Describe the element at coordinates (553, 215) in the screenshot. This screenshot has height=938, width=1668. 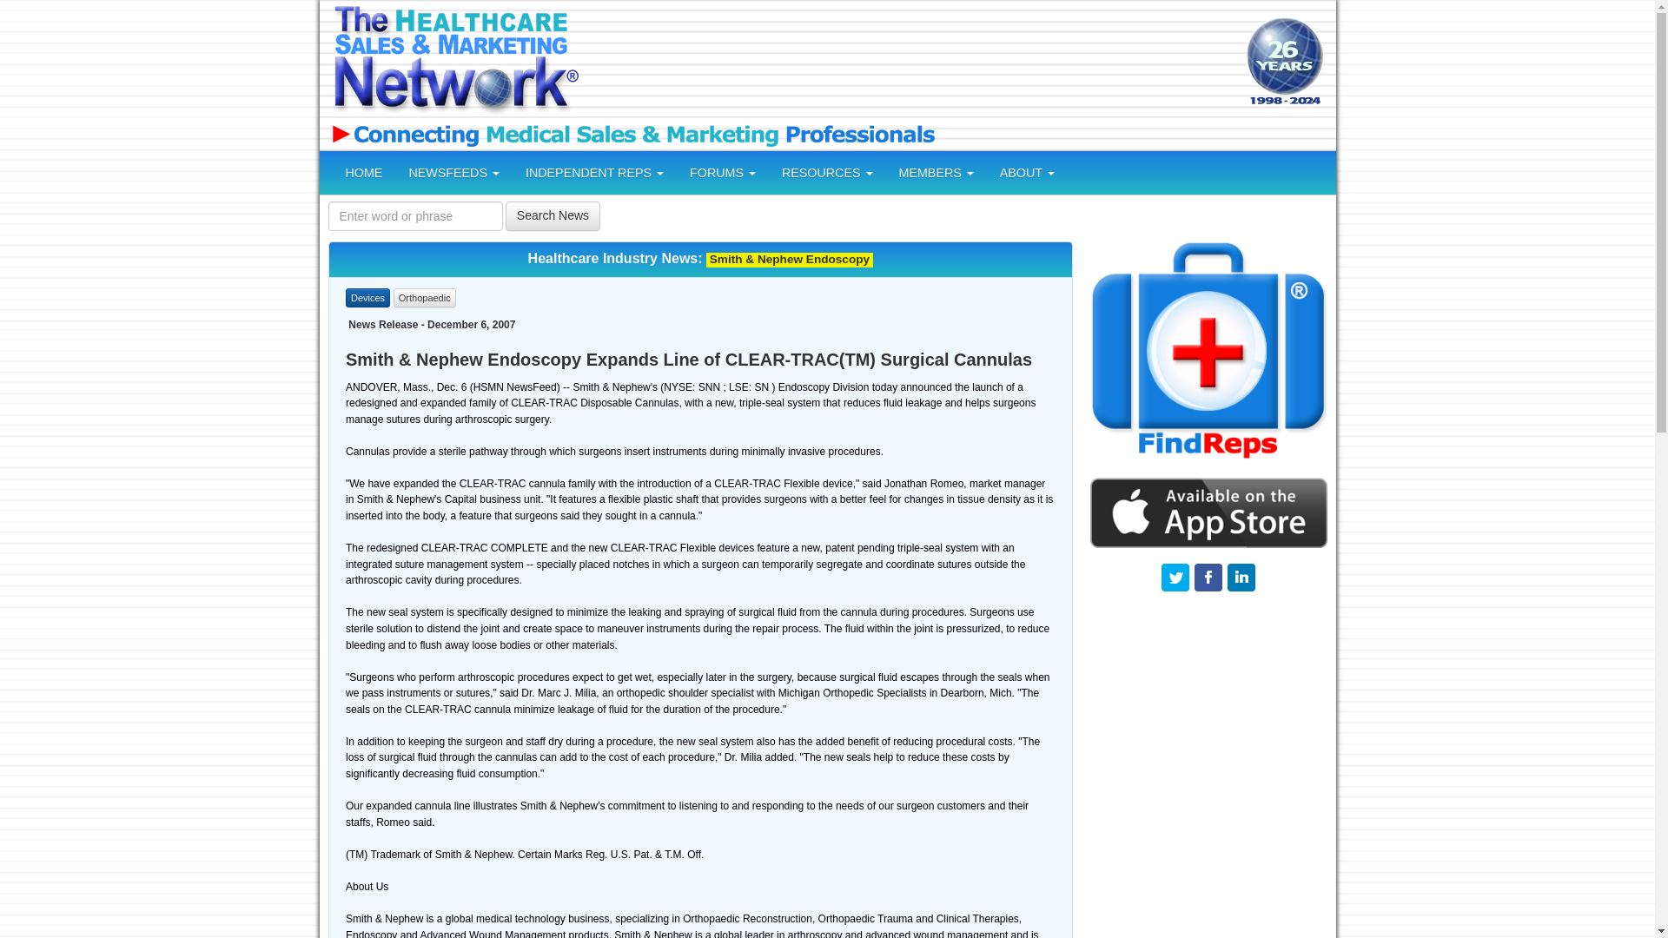
I see `Search News` at that location.